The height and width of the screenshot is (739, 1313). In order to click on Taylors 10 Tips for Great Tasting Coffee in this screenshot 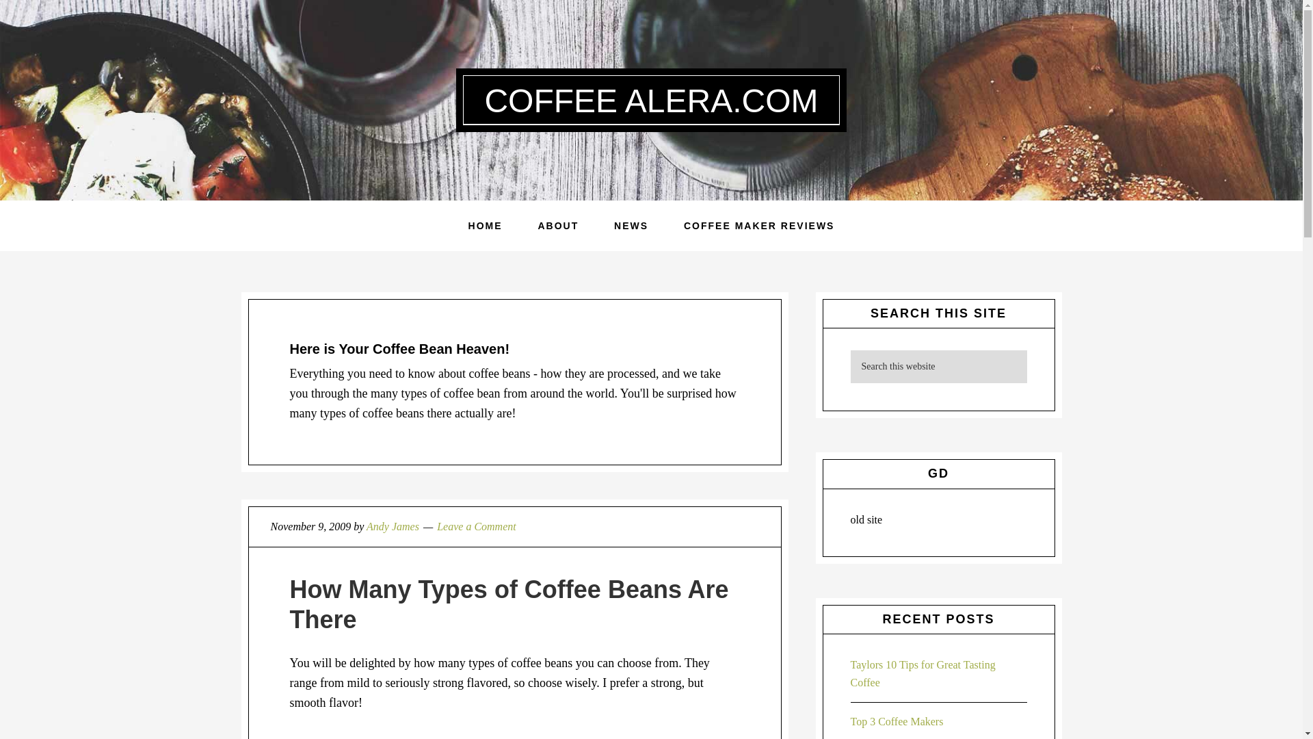, I will do `click(923, 673)`.